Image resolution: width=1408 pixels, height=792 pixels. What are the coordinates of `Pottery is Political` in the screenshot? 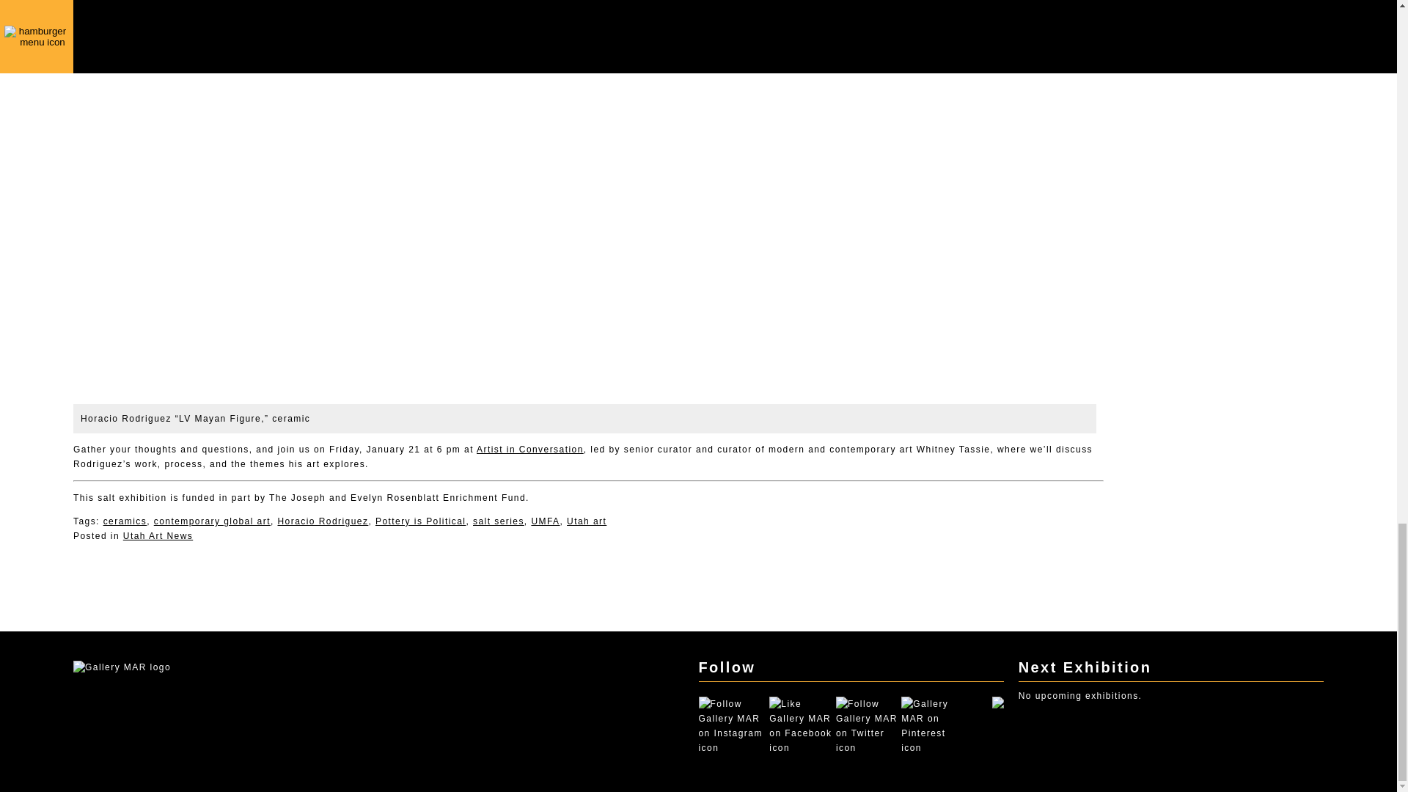 It's located at (421, 521).